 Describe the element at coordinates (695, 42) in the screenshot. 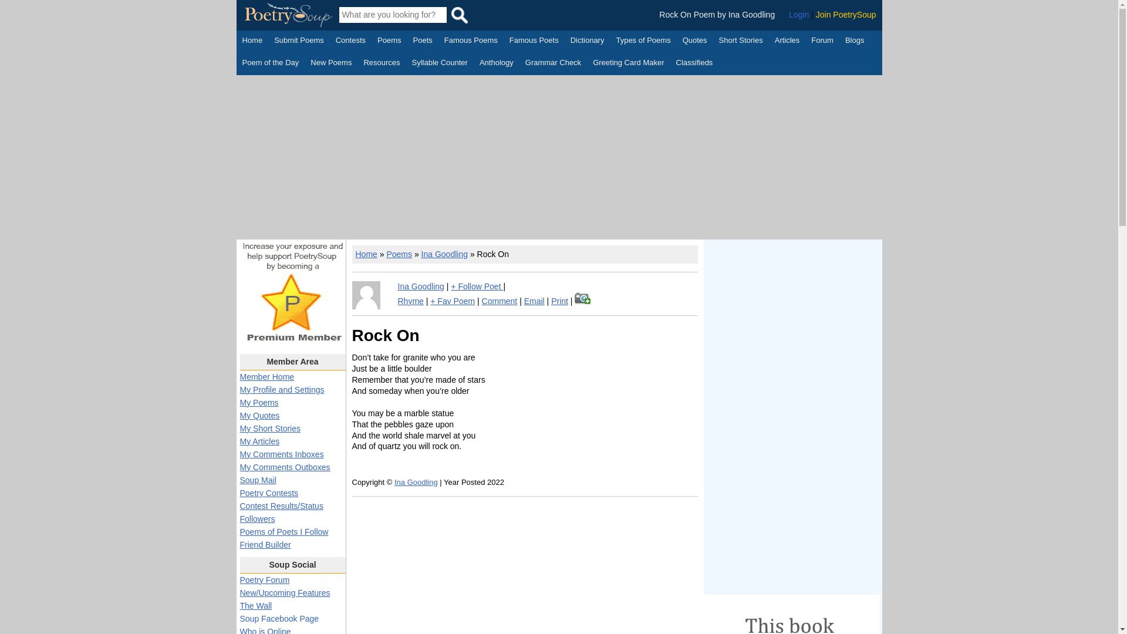

I see `Quotes` at that location.